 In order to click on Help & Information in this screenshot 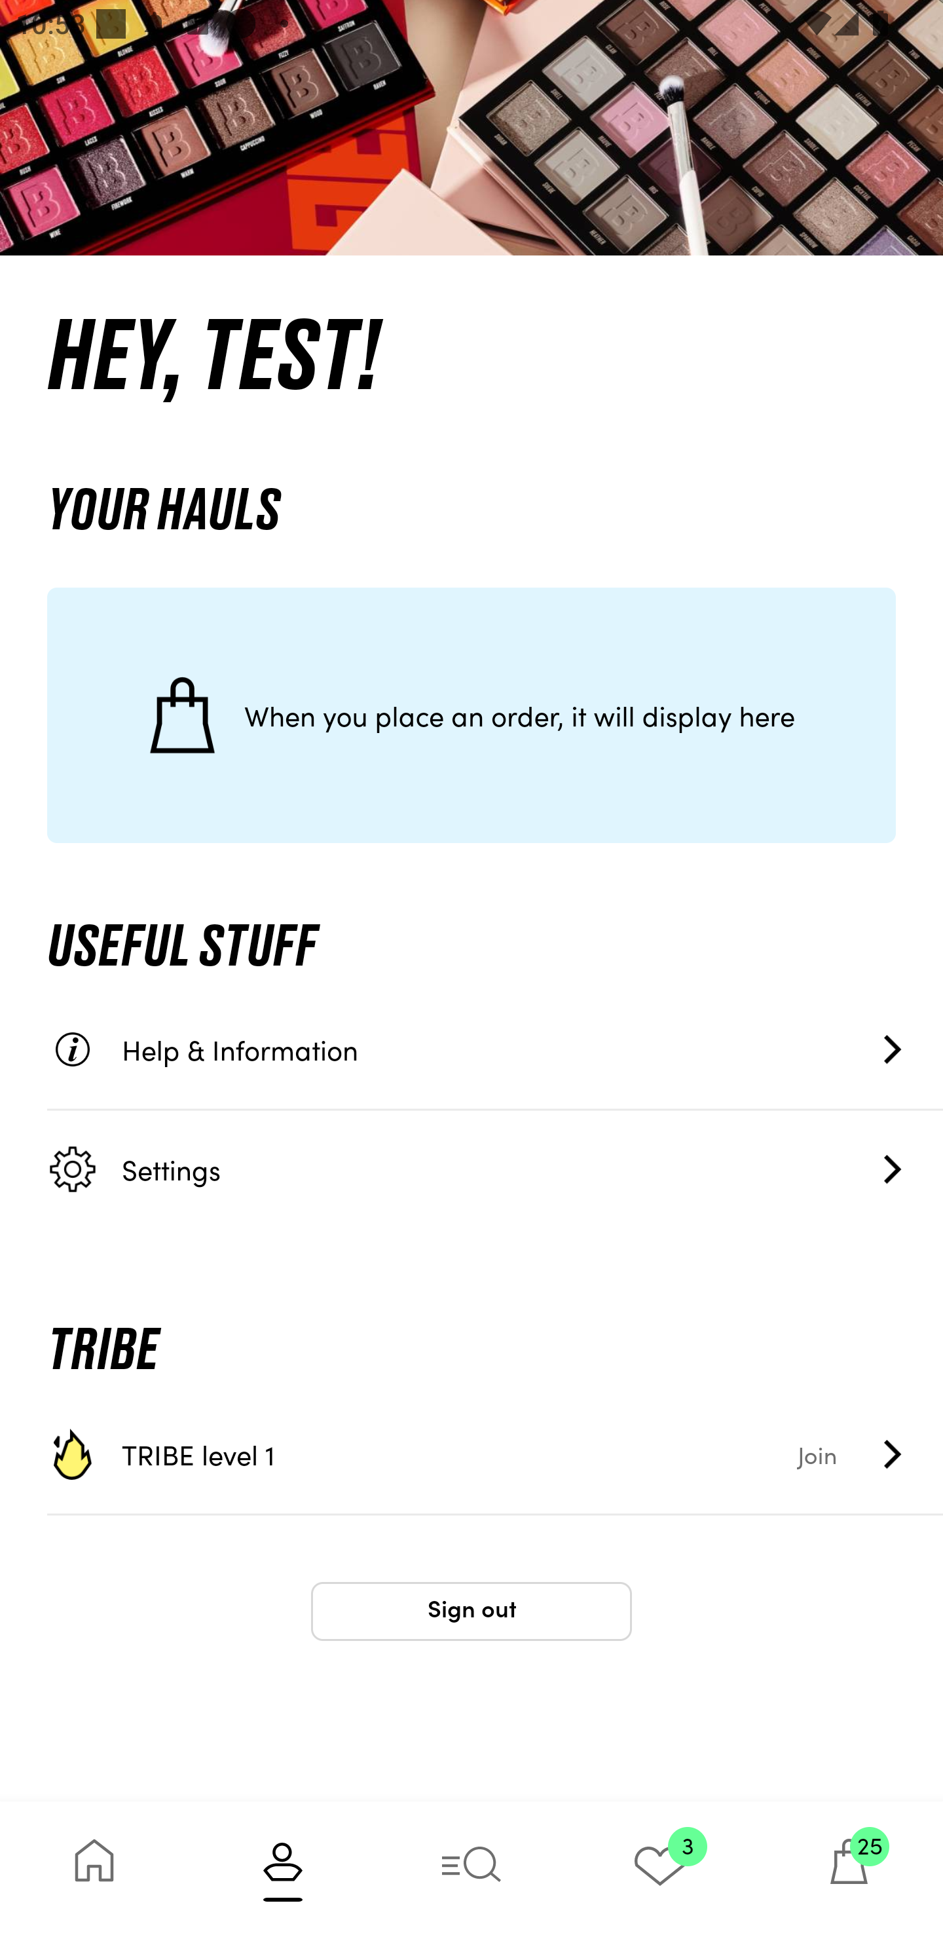, I will do `click(495, 1049)`.